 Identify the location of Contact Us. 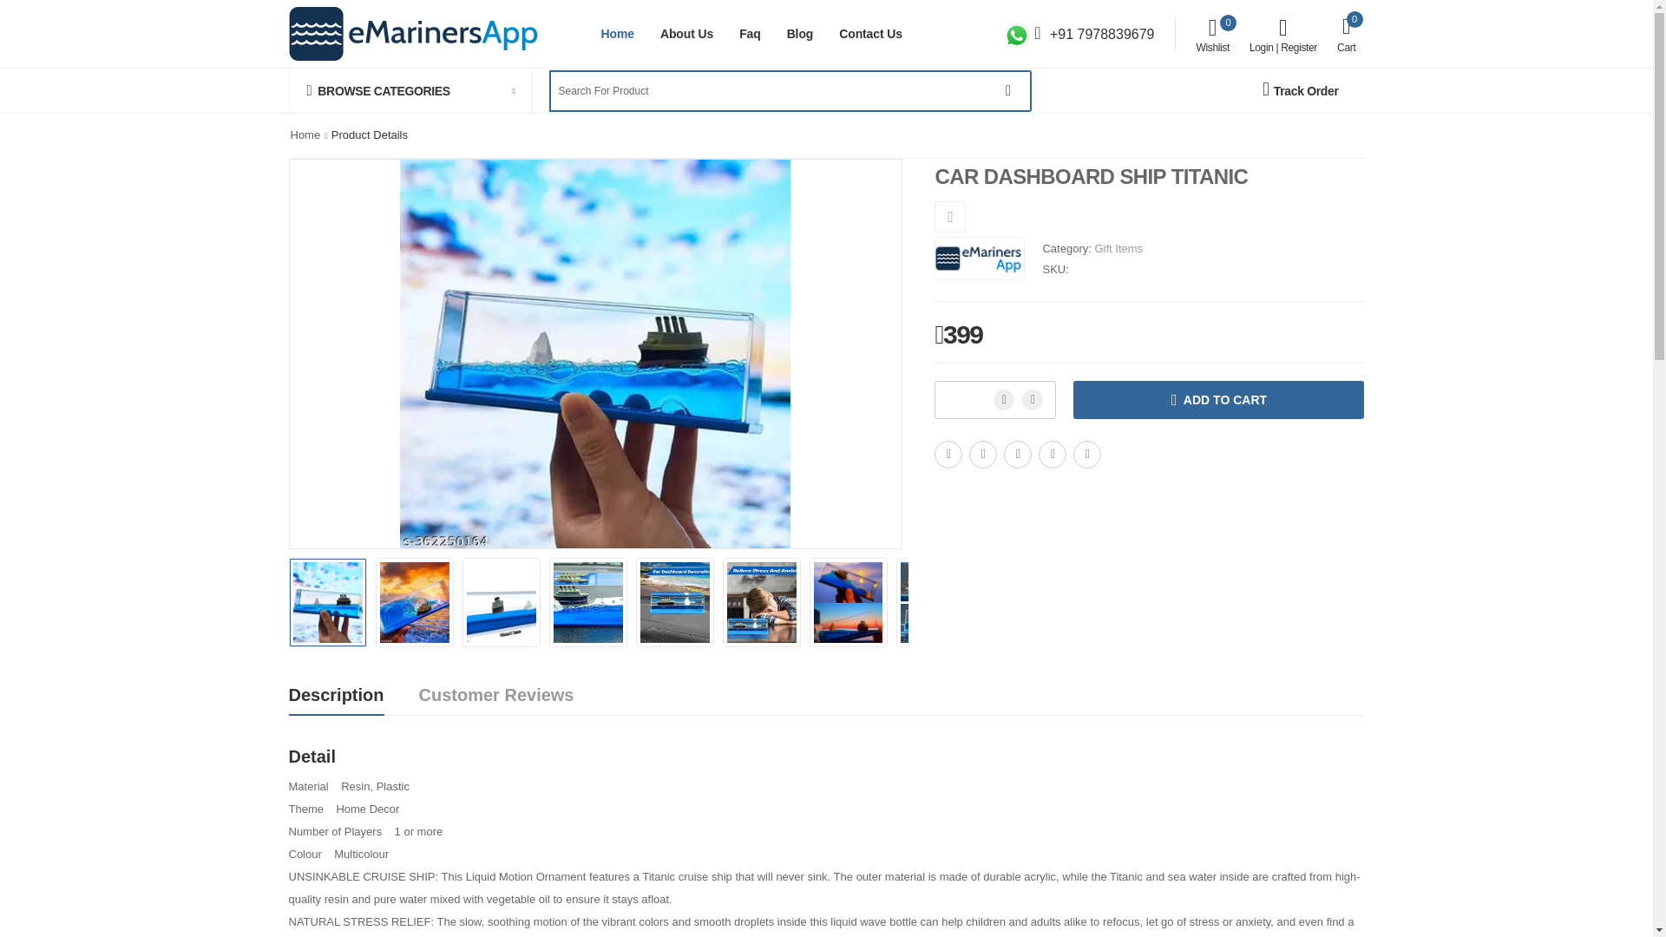
(685, 33).